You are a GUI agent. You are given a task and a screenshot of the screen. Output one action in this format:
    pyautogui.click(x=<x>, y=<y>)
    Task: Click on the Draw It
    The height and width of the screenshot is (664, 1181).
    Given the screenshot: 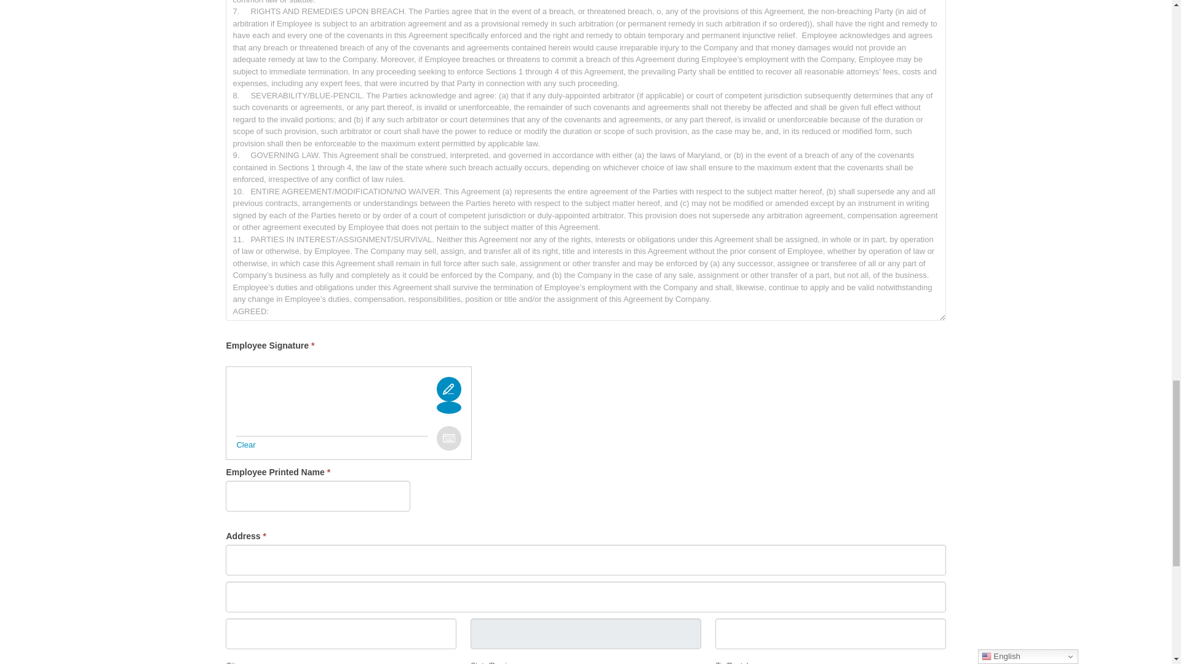 What is the action you would take?
    pyautogui.click(x=449, y=407)
    